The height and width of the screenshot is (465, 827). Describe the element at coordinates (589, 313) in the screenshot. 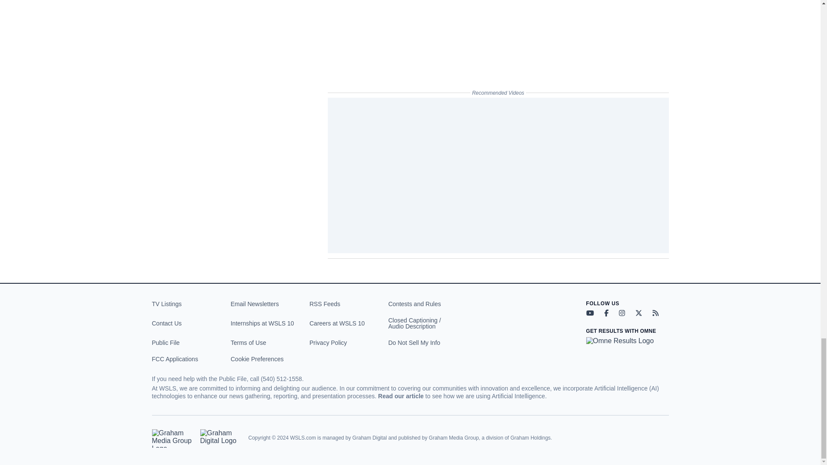

I see `youtube` at that location.